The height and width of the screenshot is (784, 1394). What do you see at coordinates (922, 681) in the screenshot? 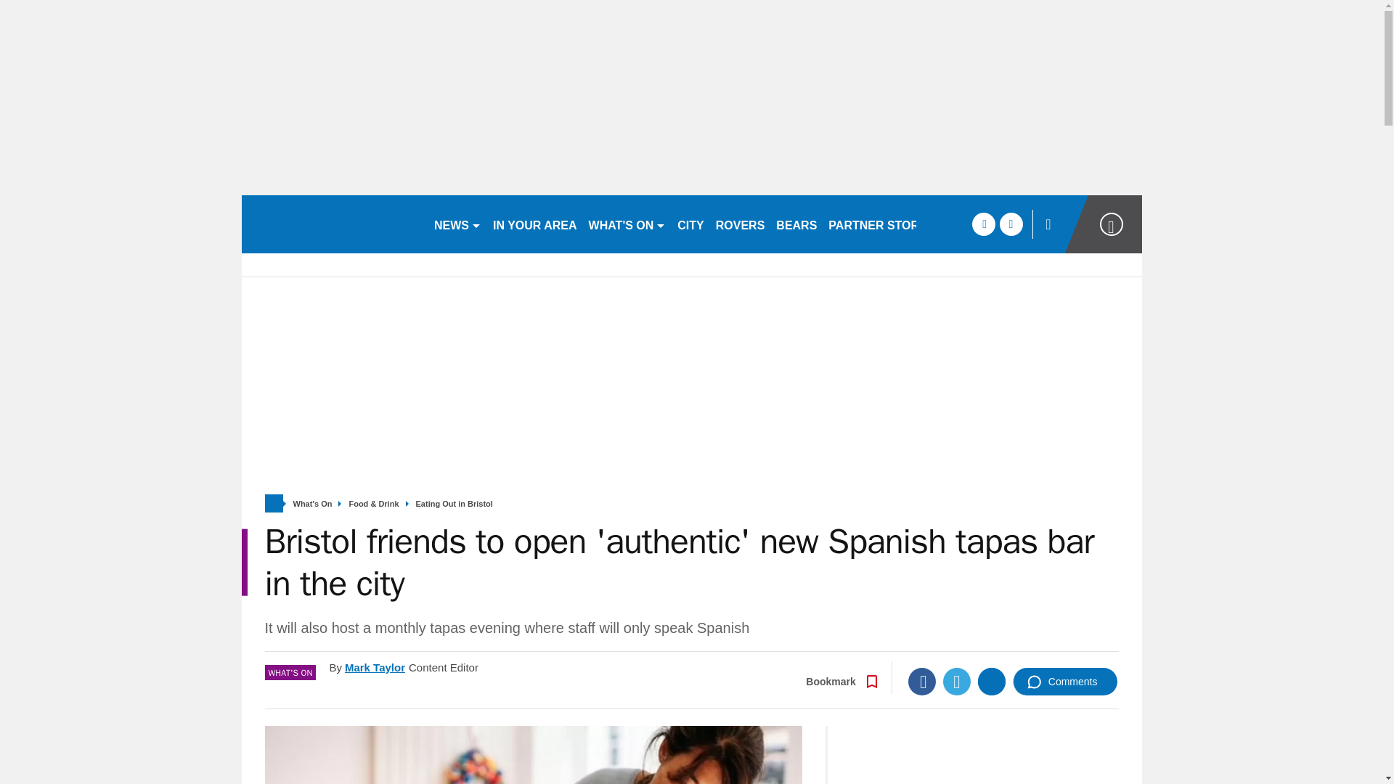
I see `Facebook` at bounding box center [922, 681].